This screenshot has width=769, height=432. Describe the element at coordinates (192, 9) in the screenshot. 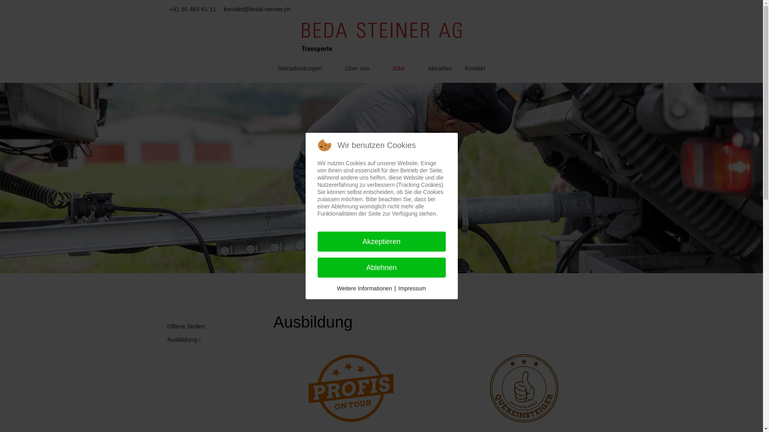

I see `+41 55 465 61 11` at that location.